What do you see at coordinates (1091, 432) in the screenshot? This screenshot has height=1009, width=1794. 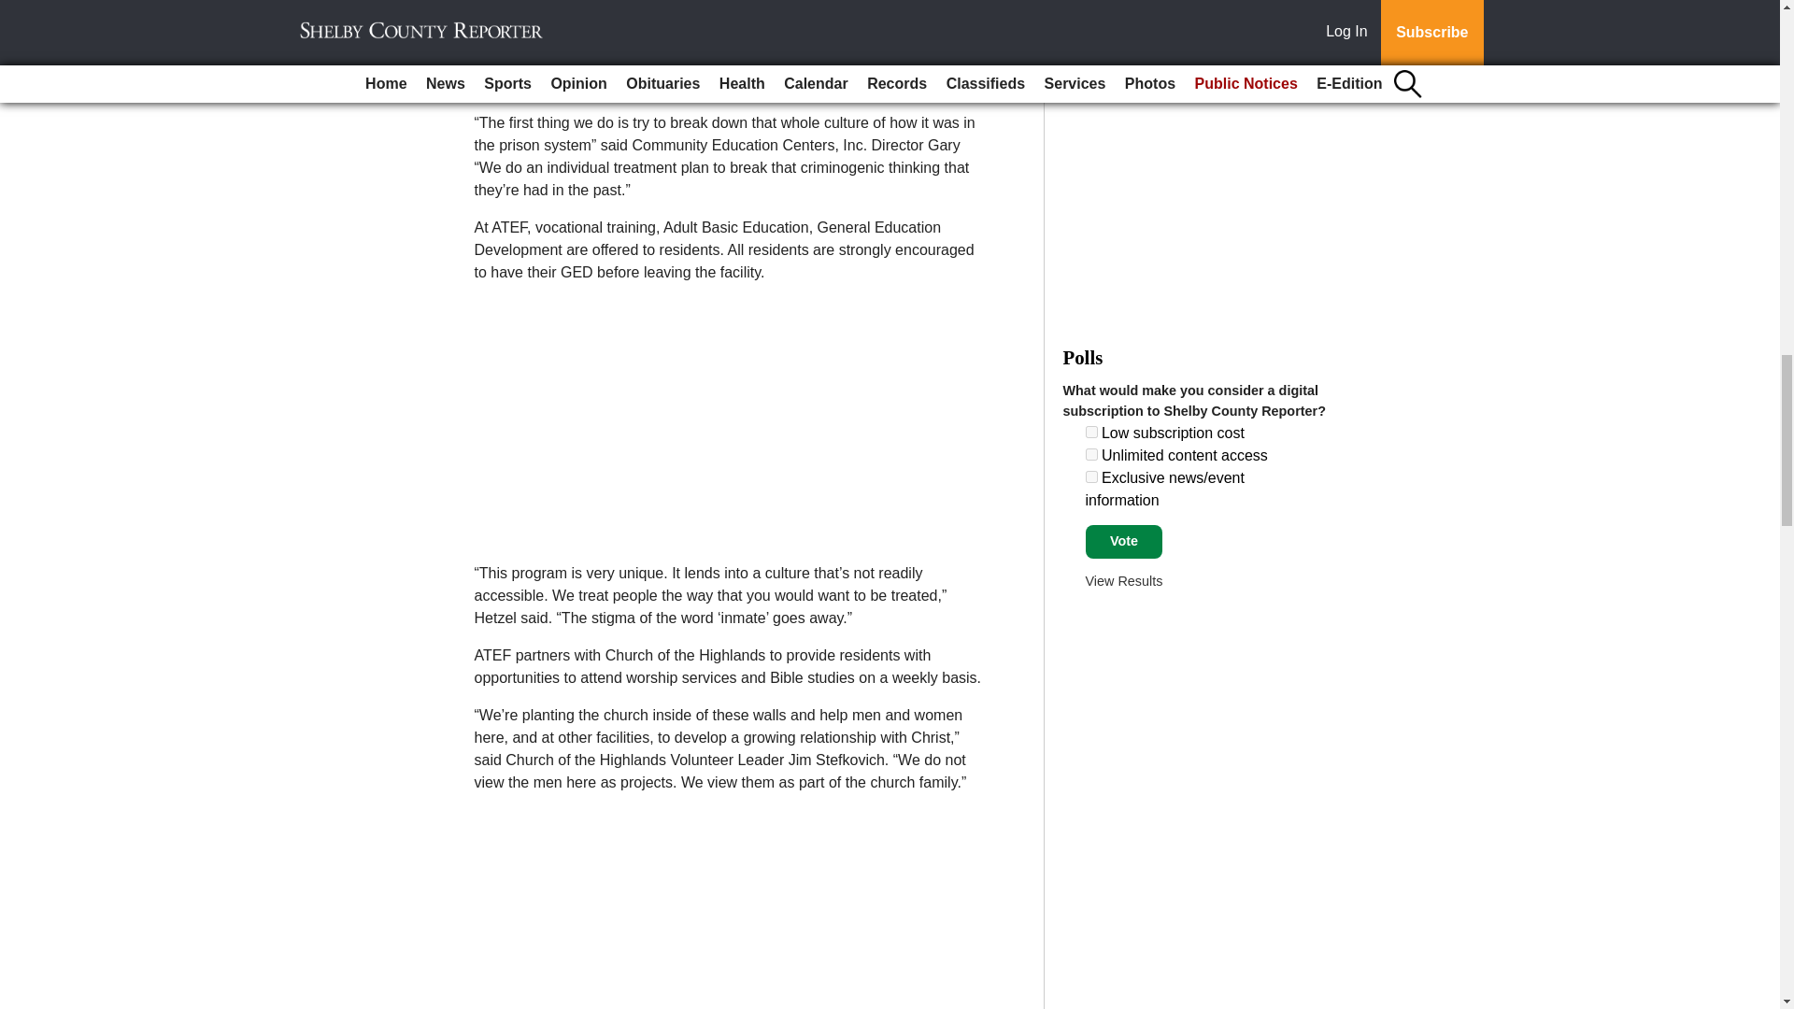 I see `4636` at bounding box center [1091, 432].